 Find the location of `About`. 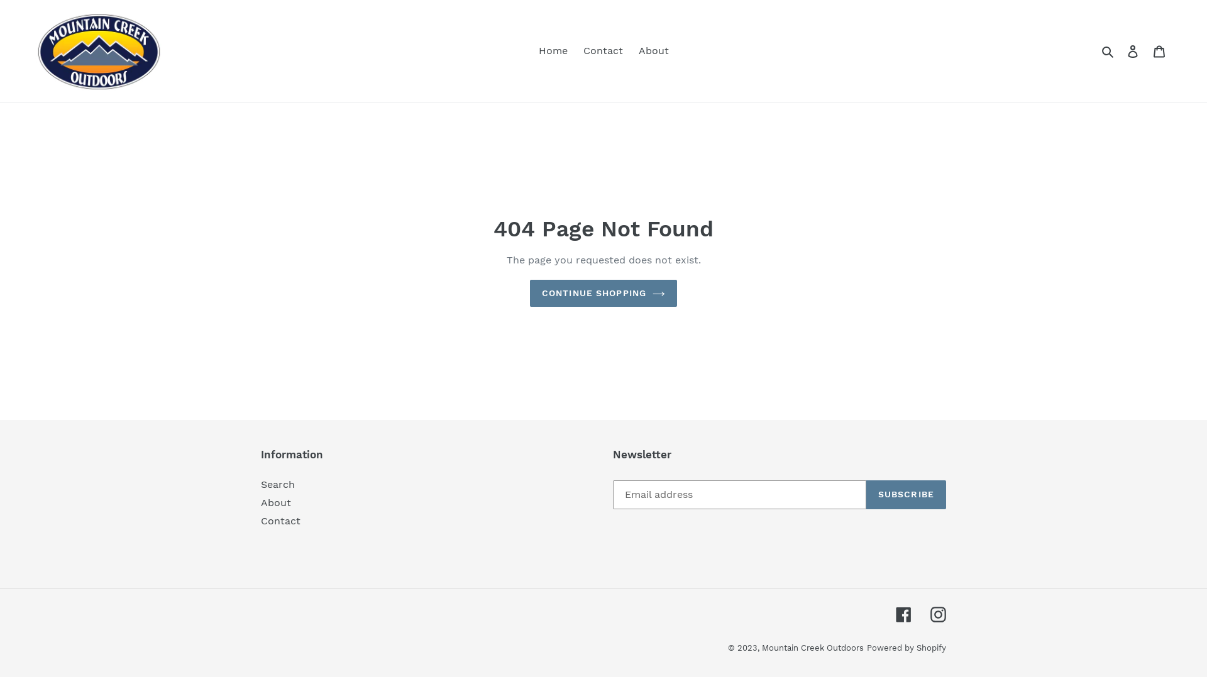

About is located at coordinates (276, 503).